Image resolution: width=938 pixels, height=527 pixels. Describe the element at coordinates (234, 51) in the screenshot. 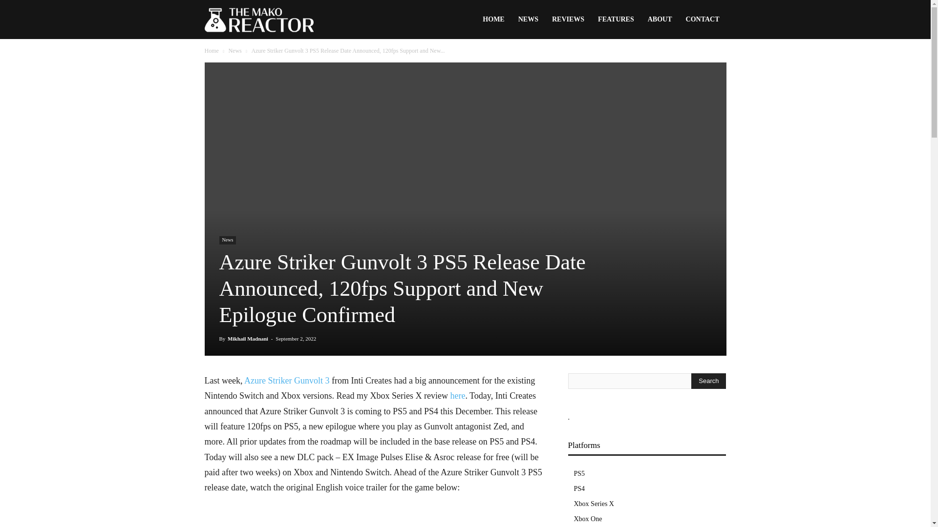

I see `View all posts in News` at that location.